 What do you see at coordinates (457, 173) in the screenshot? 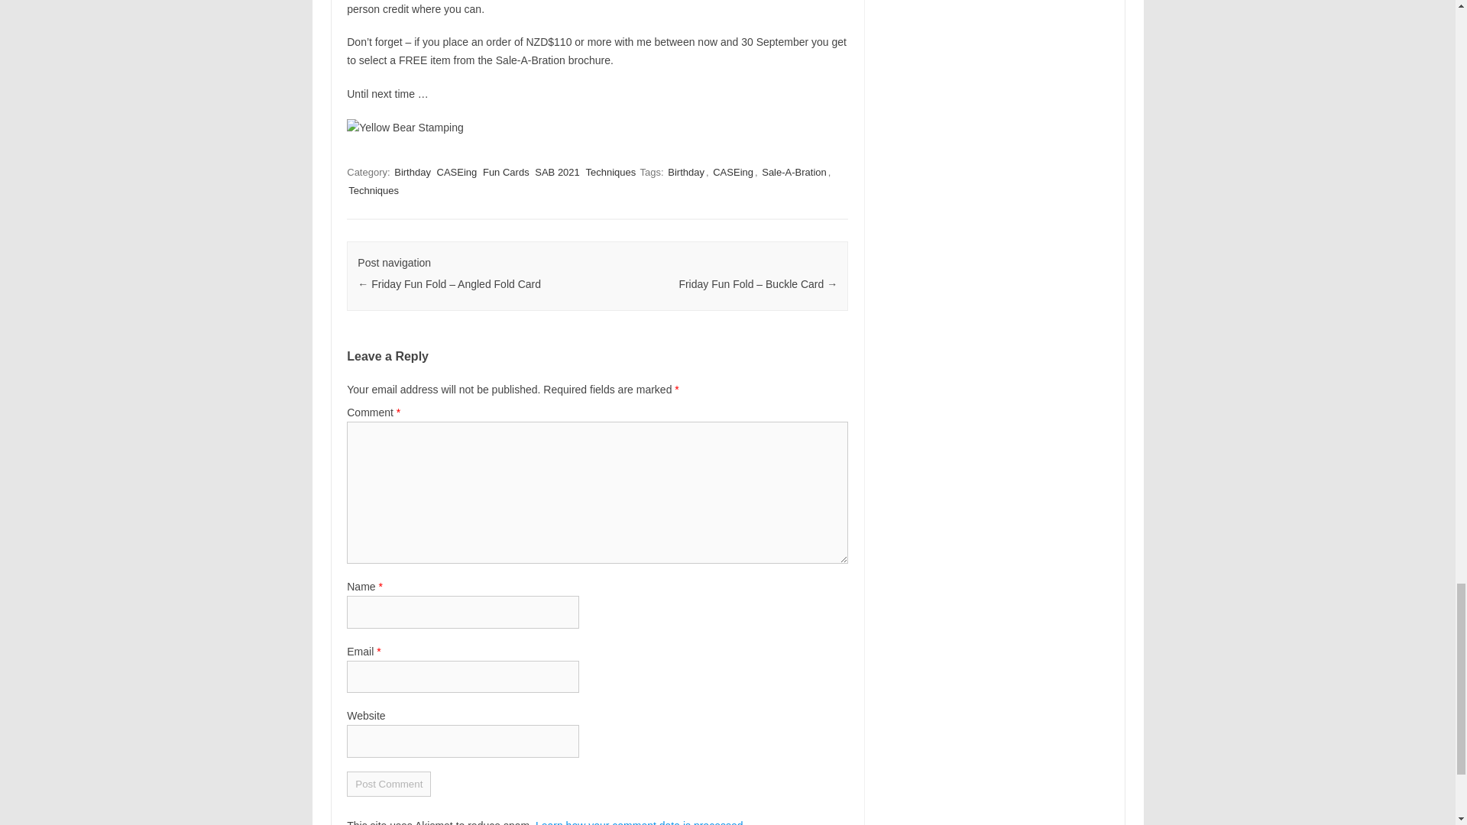
I see `CASEing` at bounding box center [457, 173].